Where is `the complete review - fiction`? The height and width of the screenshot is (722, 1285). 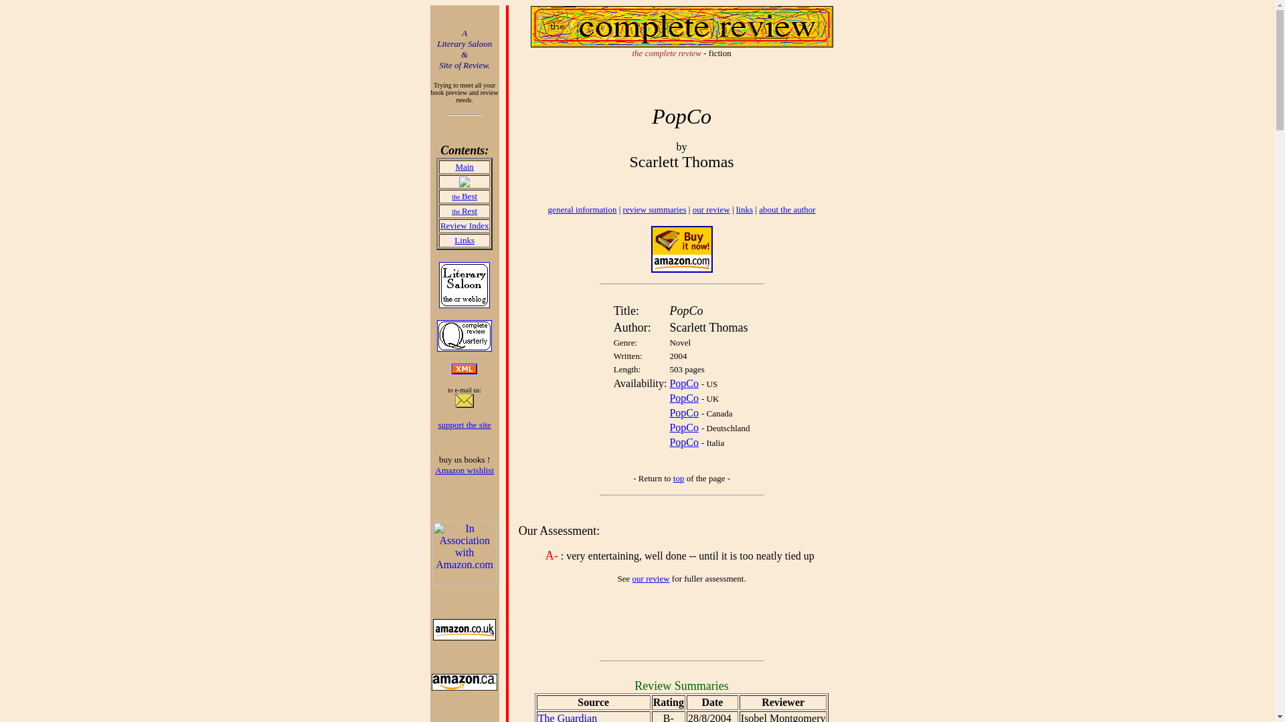 the complete review - fiction is located at coordinates (681, 48).